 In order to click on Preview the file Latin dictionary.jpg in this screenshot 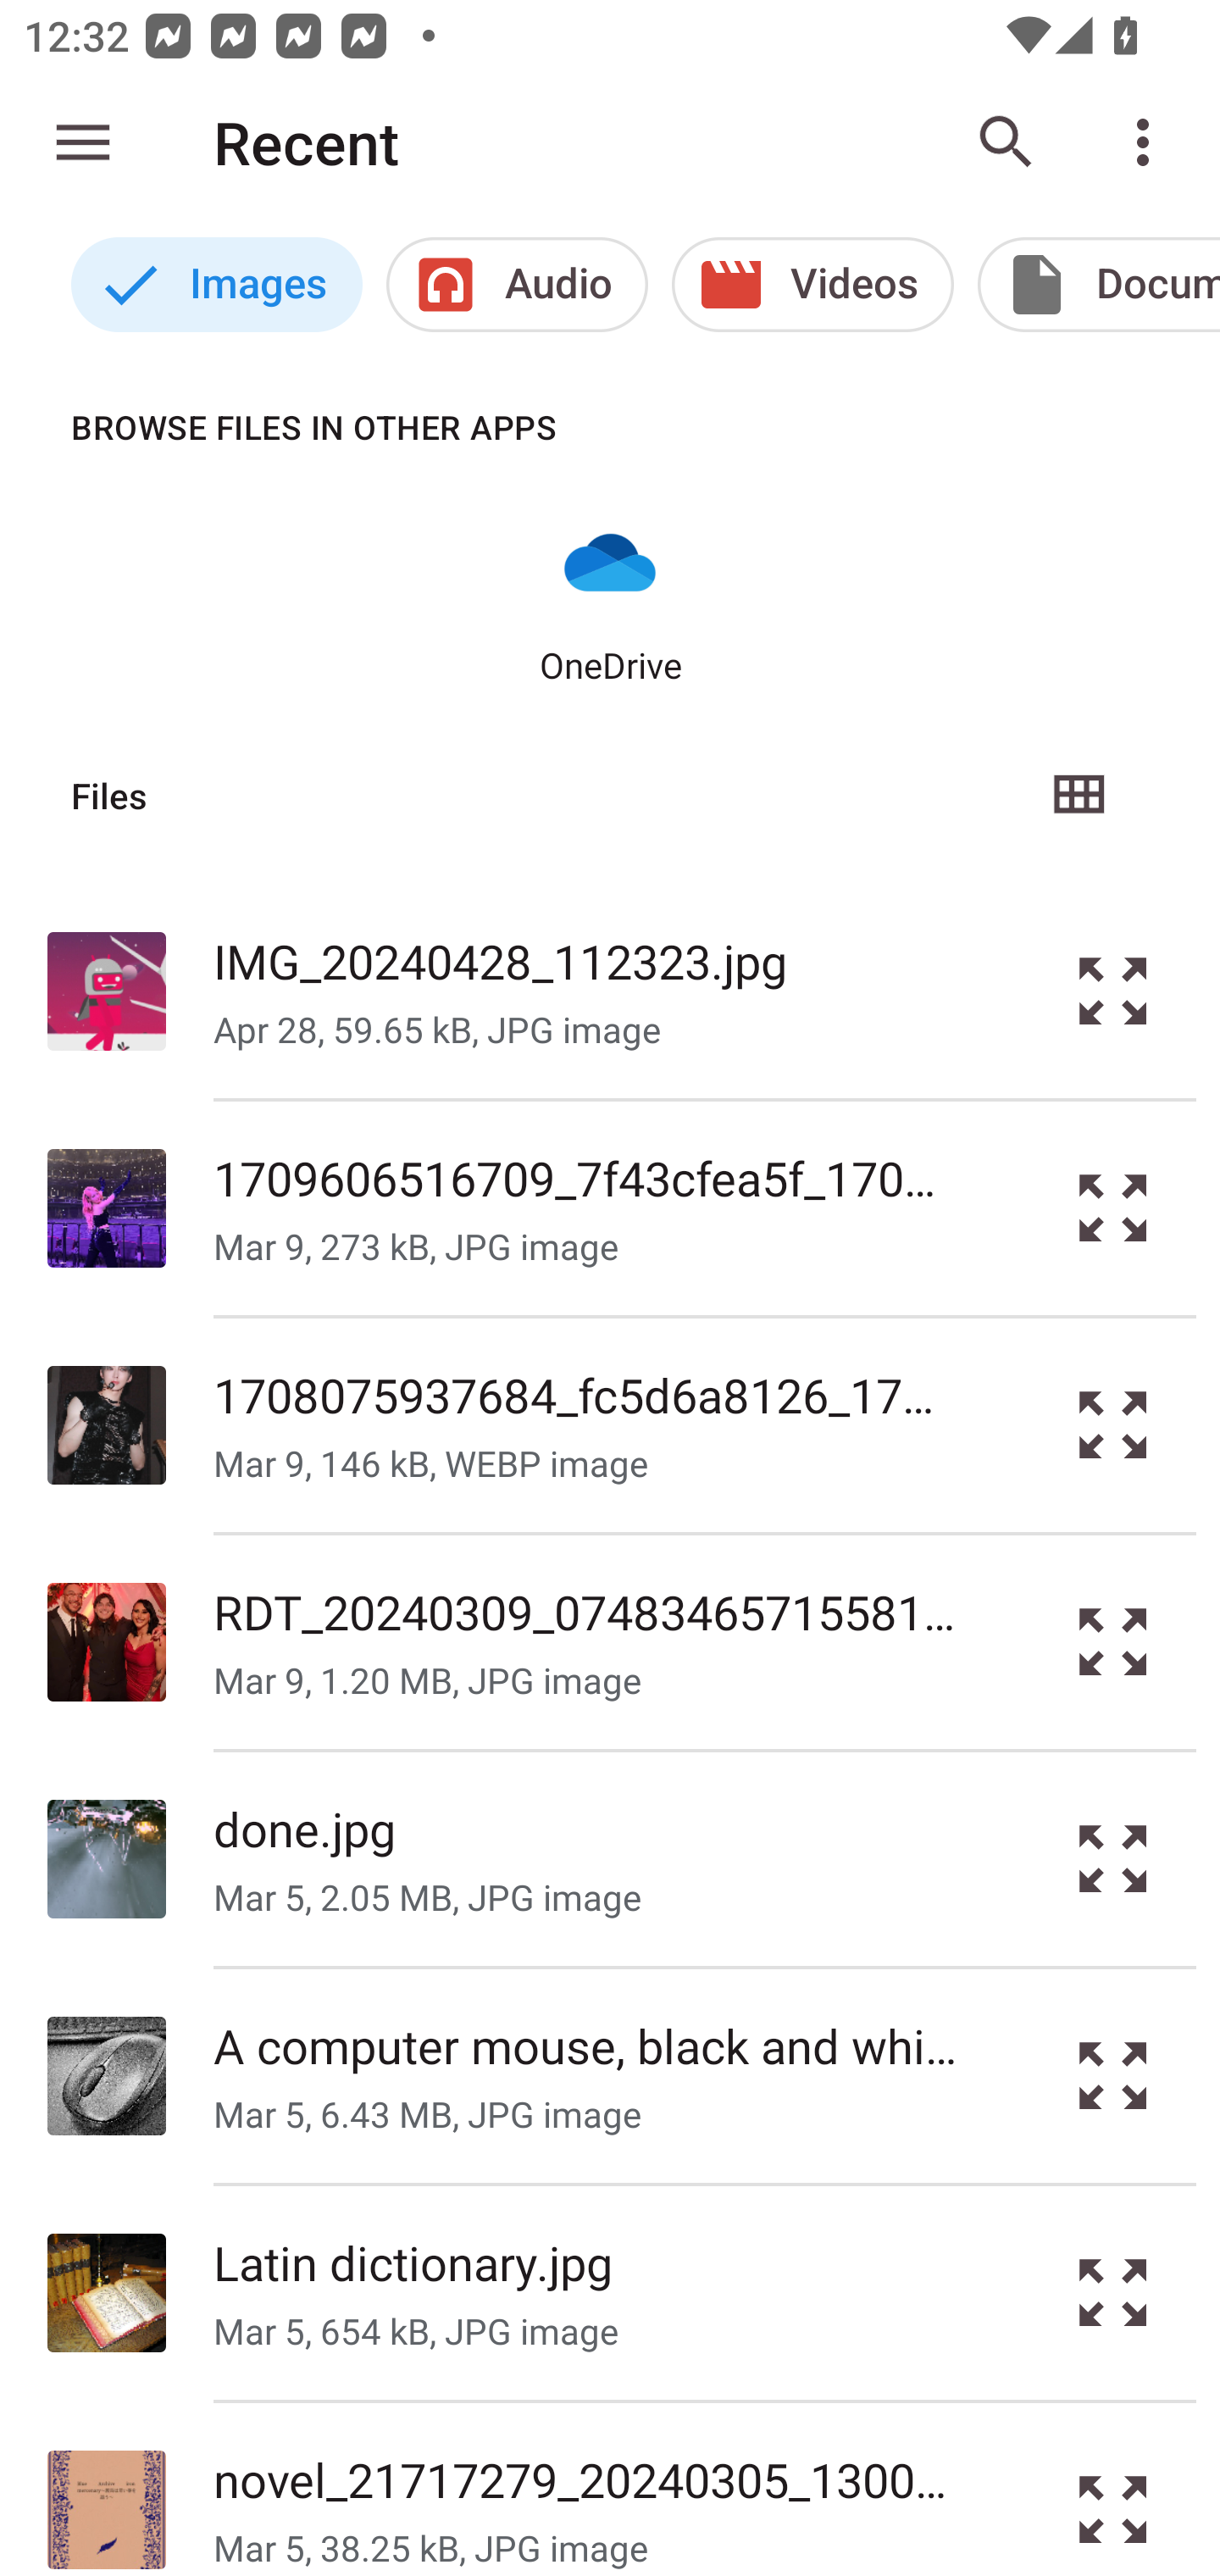, I will do `click(1113, 2293)`.